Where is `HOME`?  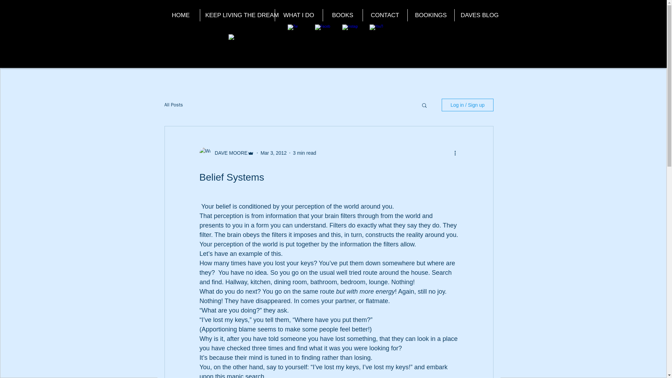 HOME is located at coordinates (181, 15).